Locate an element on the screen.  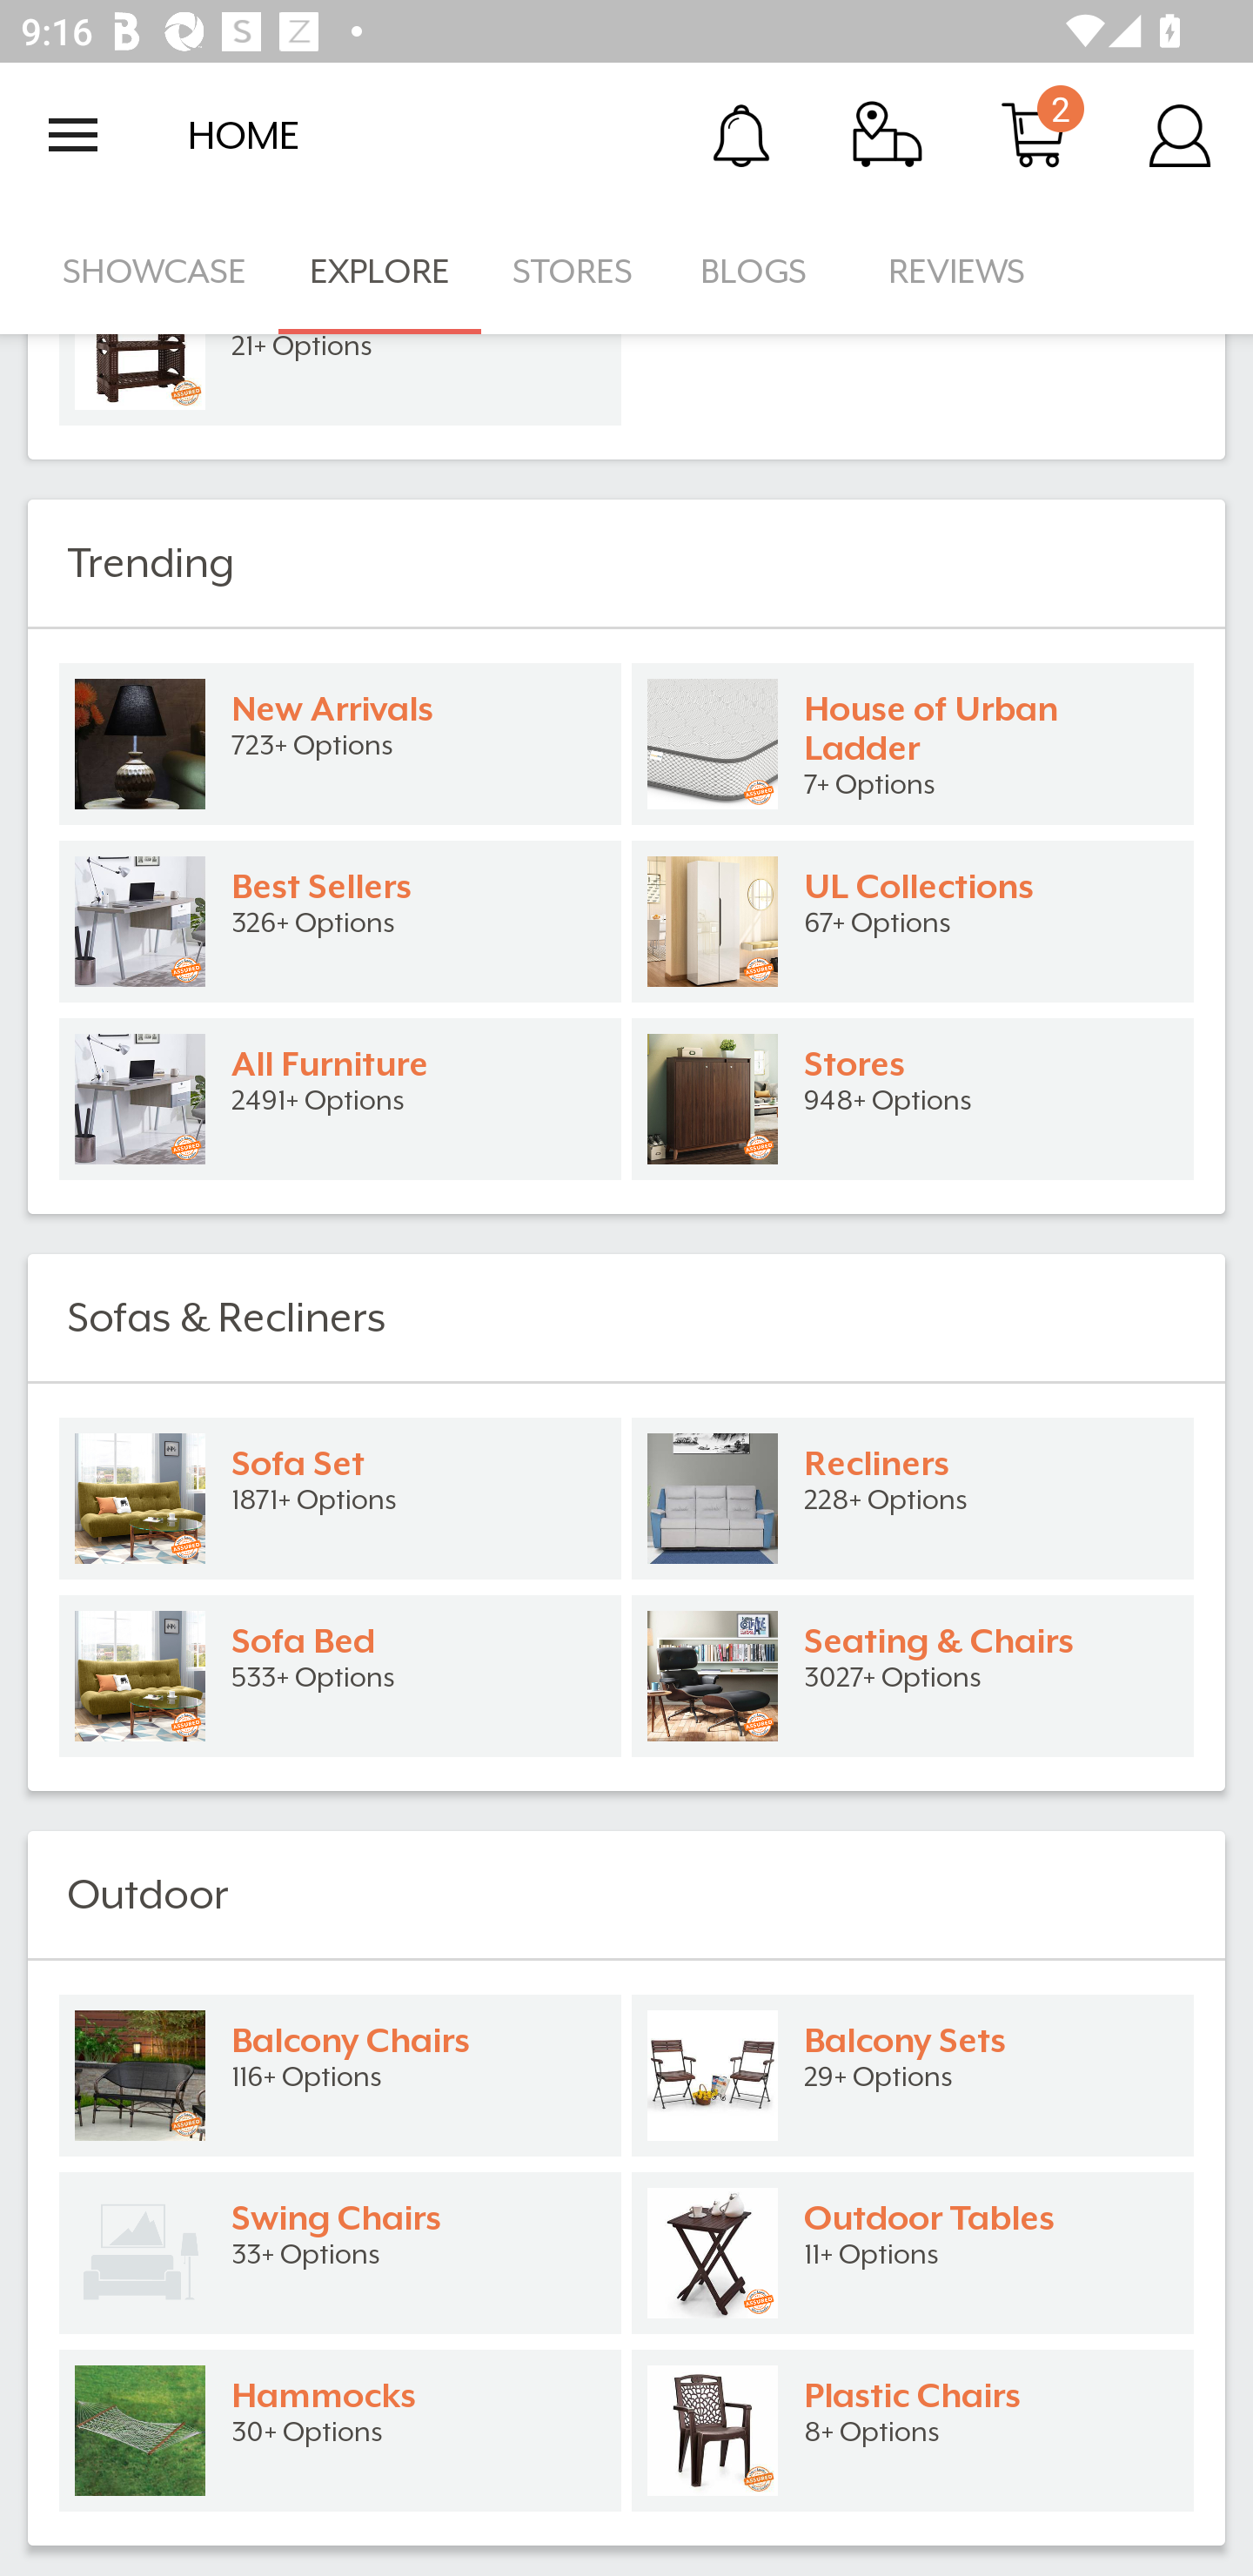
Stores 948+ Options is located at coordinates (913, 1098).